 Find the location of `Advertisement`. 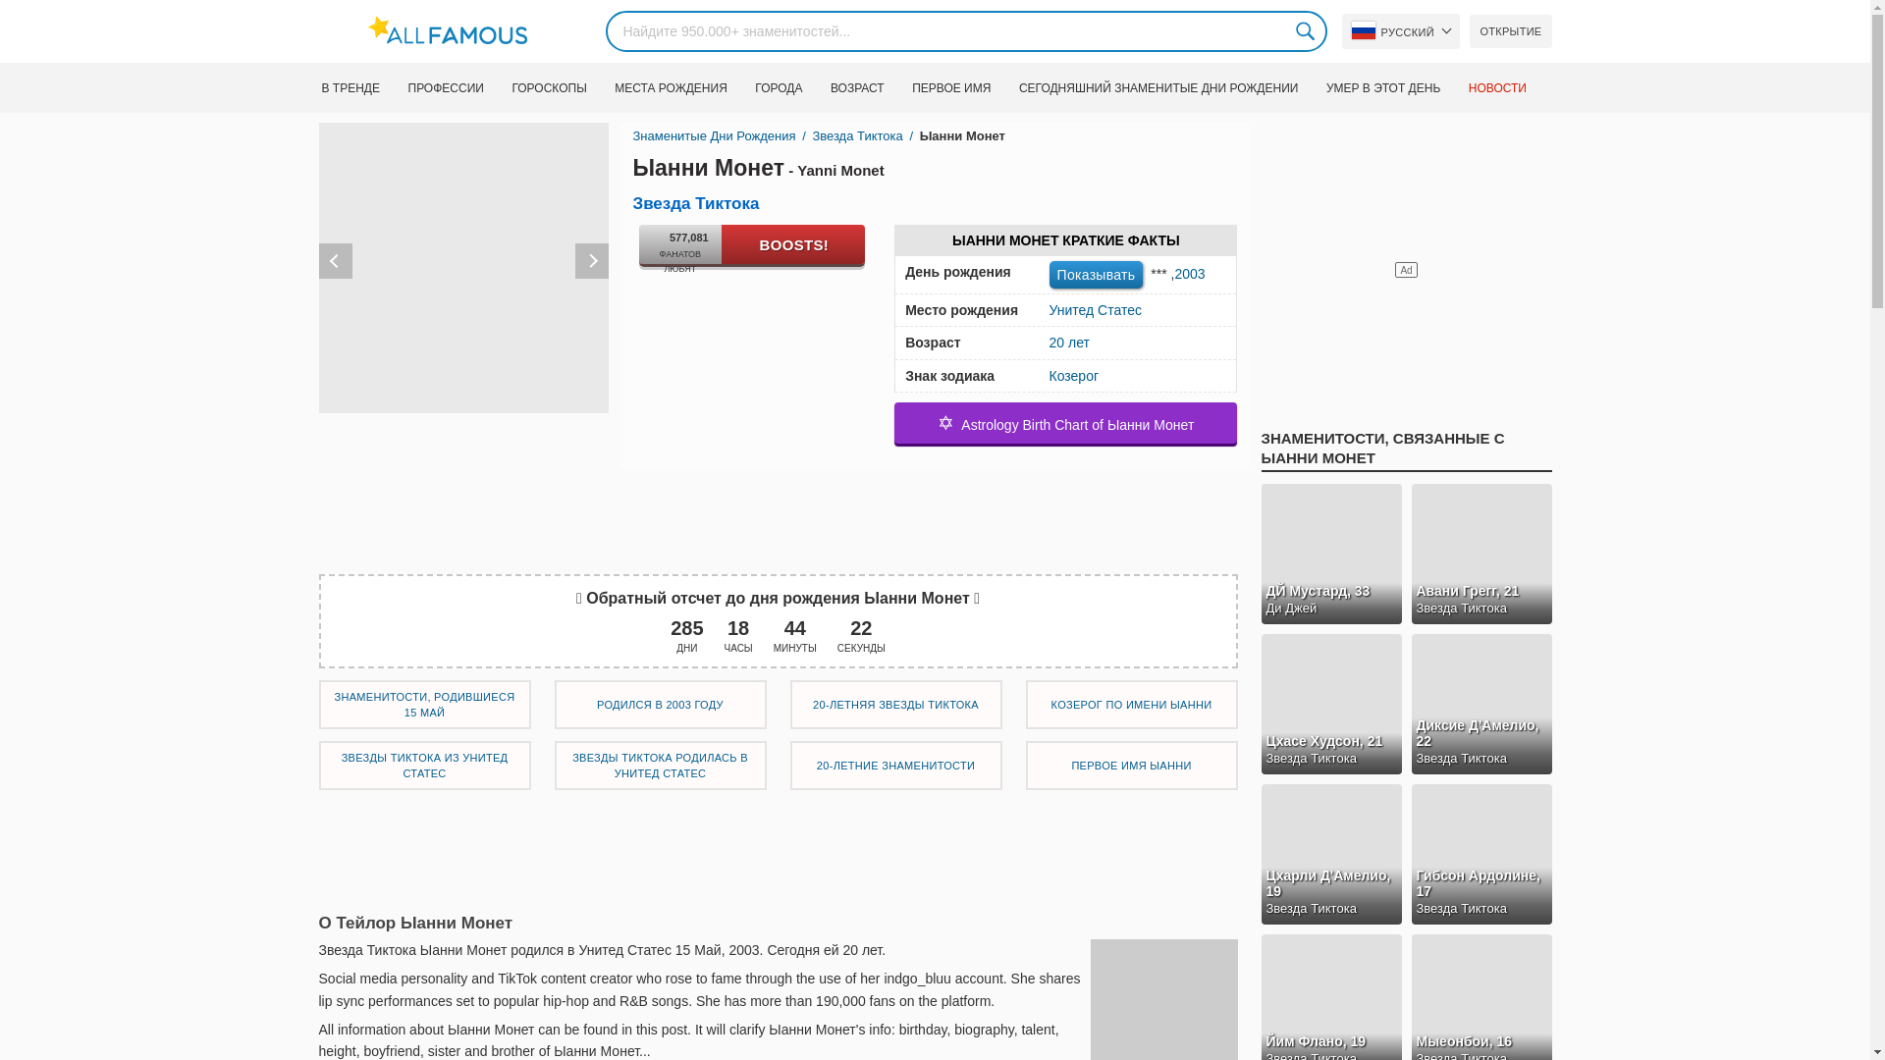

Advertisement is located at coordinates (778, 512).